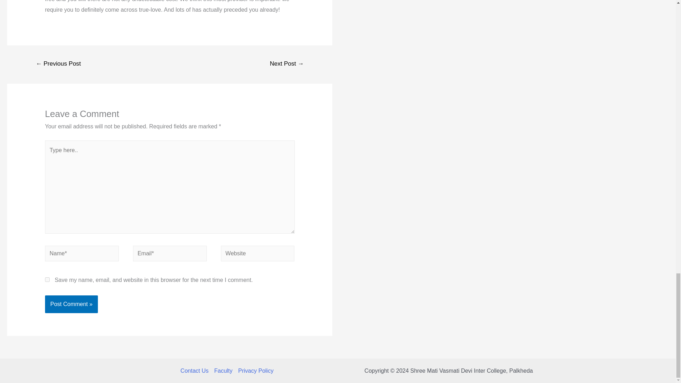 The height and width of the screenshot is (383, 681). Describe the element at coordinates (223, 371) in the screenshot. I see `Faculty` at that location.